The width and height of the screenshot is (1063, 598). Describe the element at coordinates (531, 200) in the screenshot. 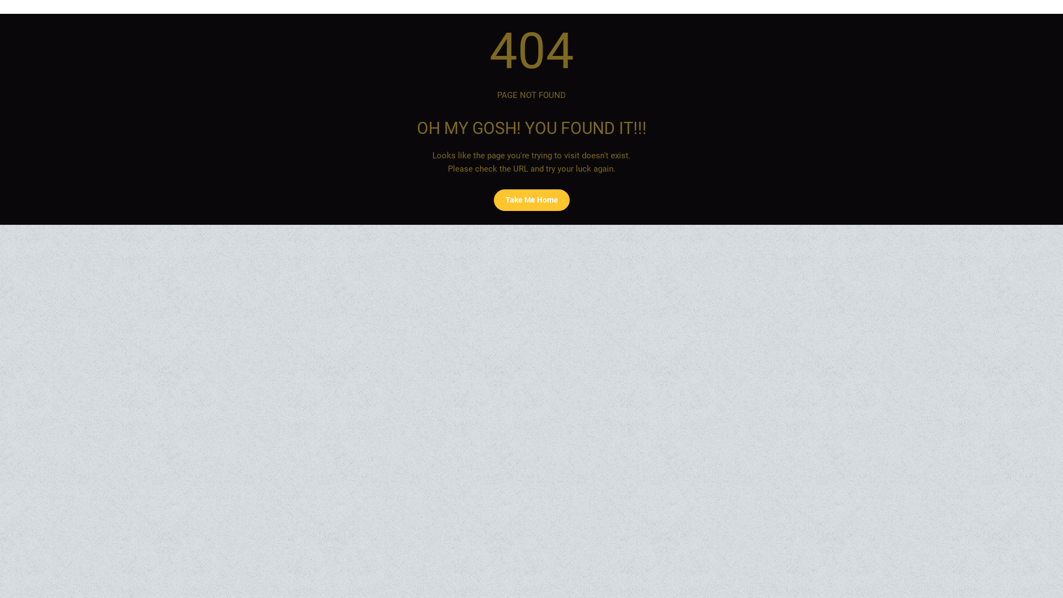

I see `Take Me Home` at that location.